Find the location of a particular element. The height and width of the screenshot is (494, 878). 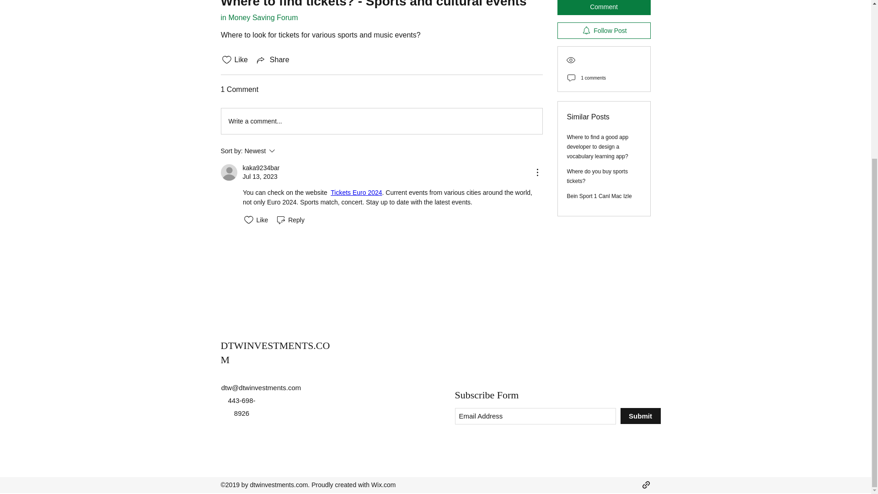

in Money Saving Forum is located at coordinates (273, 59).